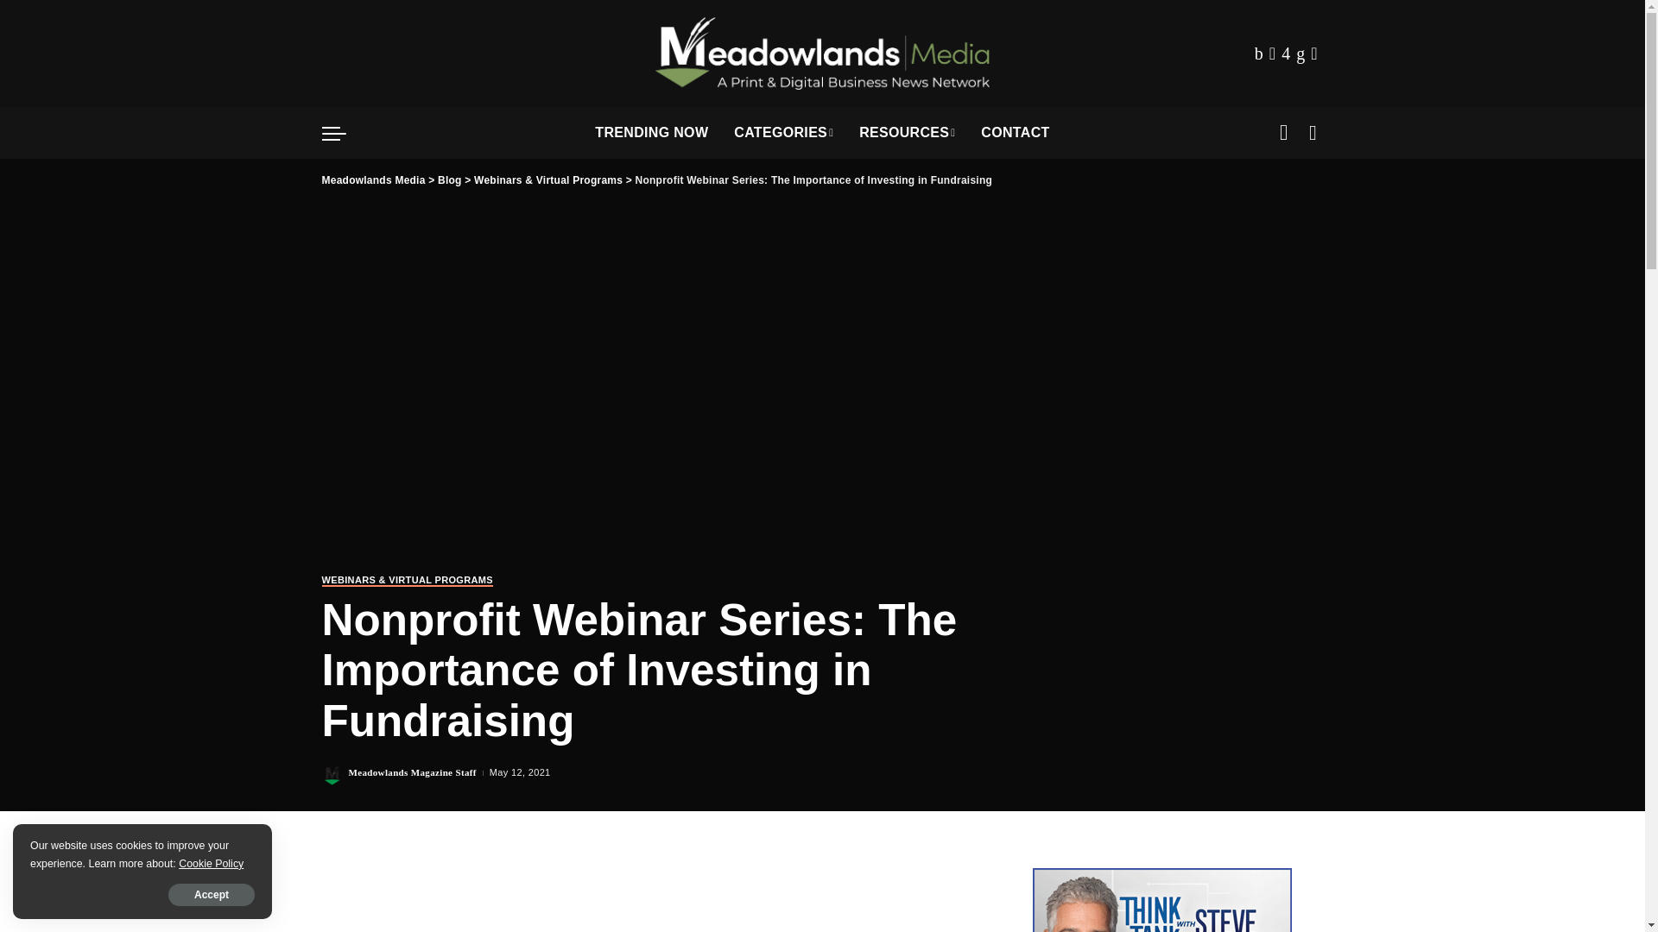  I want to click on 2021-05-12T15:19:00-04:00, so click(520, 772).